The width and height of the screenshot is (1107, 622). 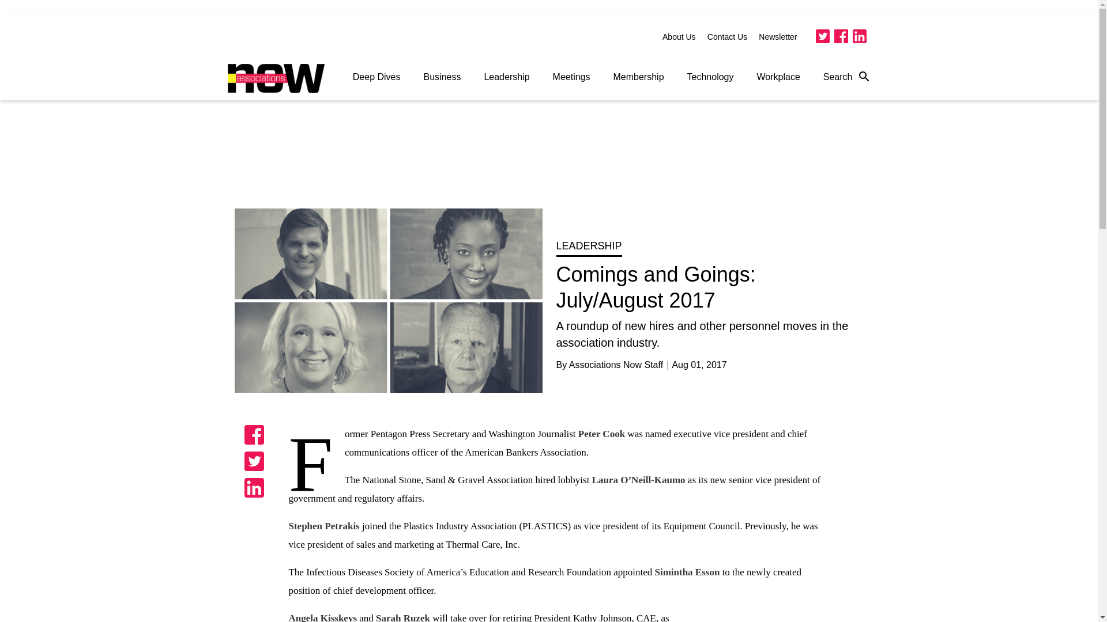 What do you see at coordinates (784, 616) in the screenshot?
I see `3rd party ad content` at bounding box center [784, 616].